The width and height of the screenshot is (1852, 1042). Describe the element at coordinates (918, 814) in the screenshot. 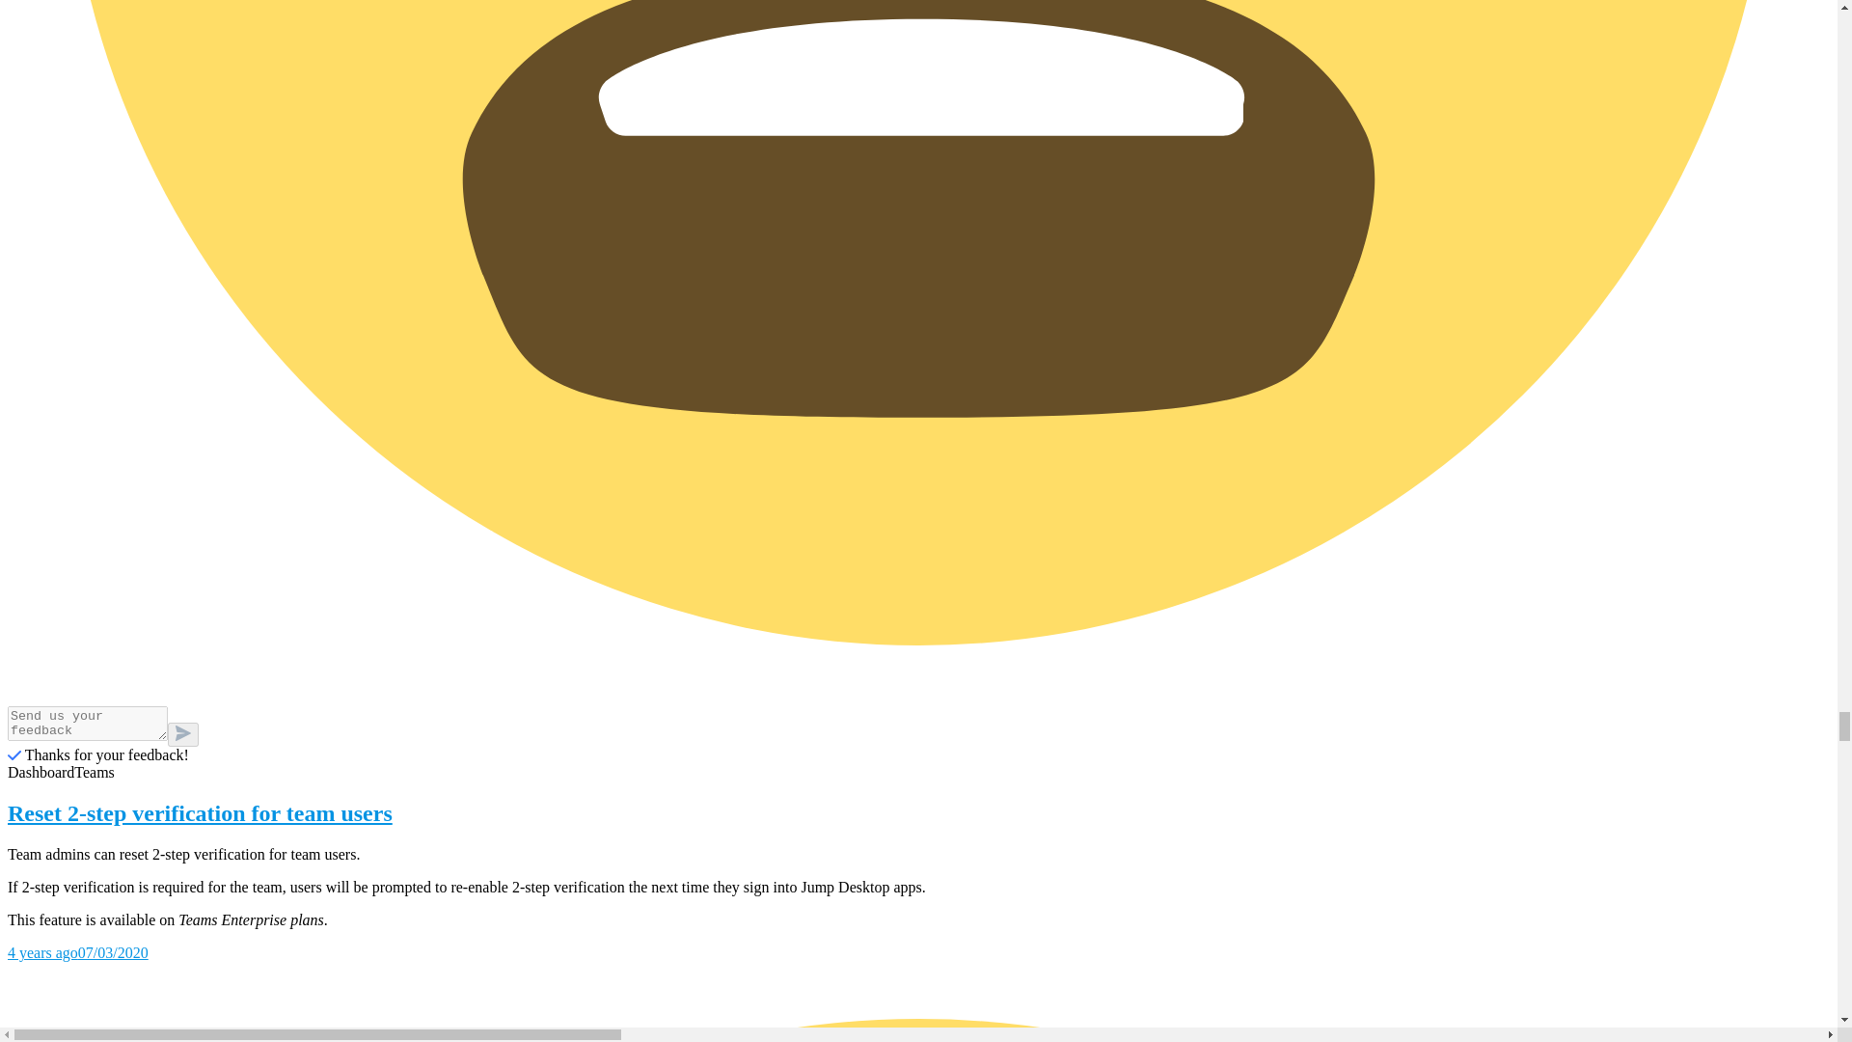

I see `Reset 2-step verification for team users` at that location.